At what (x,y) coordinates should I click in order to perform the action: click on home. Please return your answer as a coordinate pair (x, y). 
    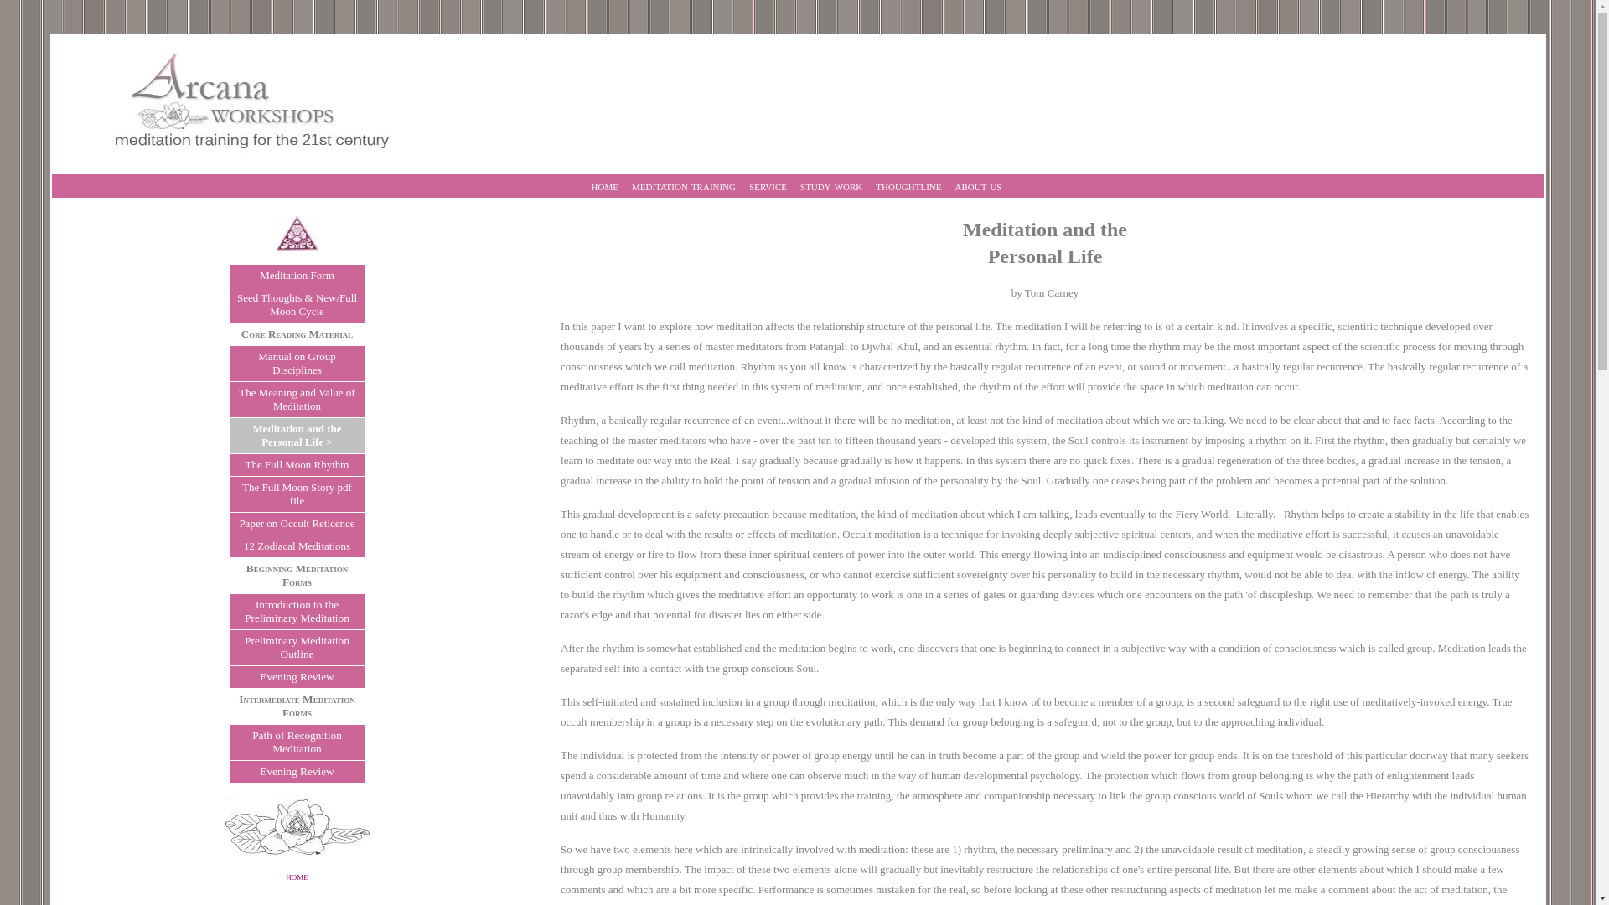
    Looking at the image, I should click on (605, 185).